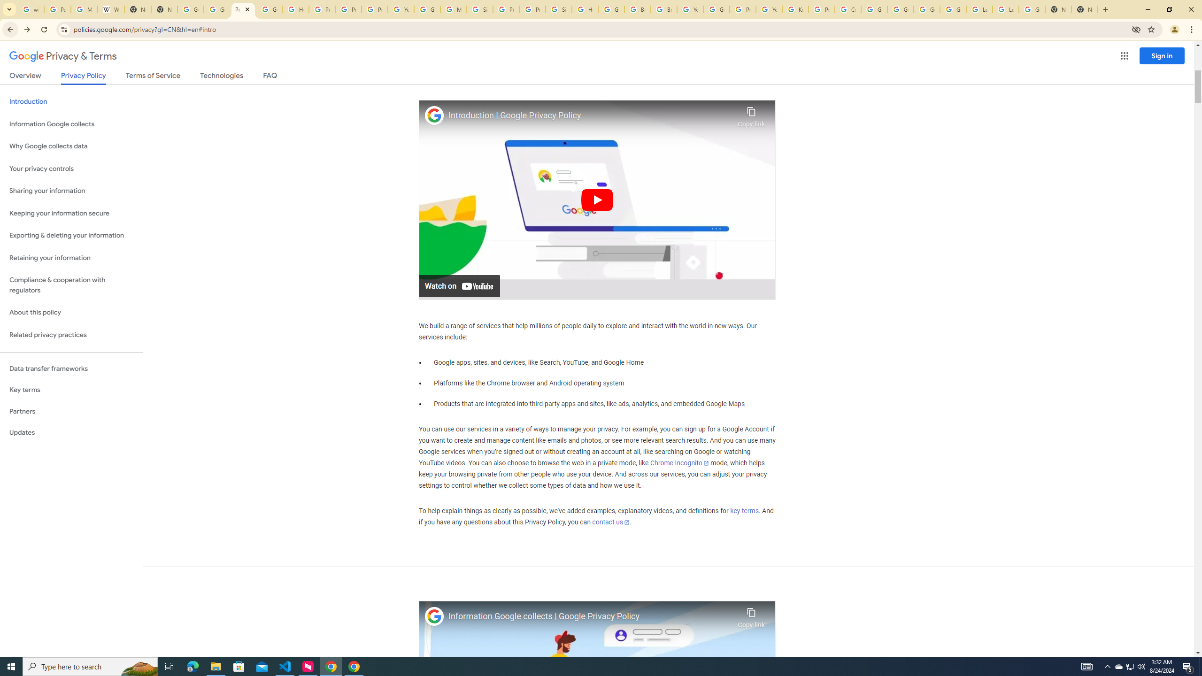  Describe the element at coordinates (591, 617) in the screenshot. I see `Information Google collects | Google Privacy Policy` at that location.